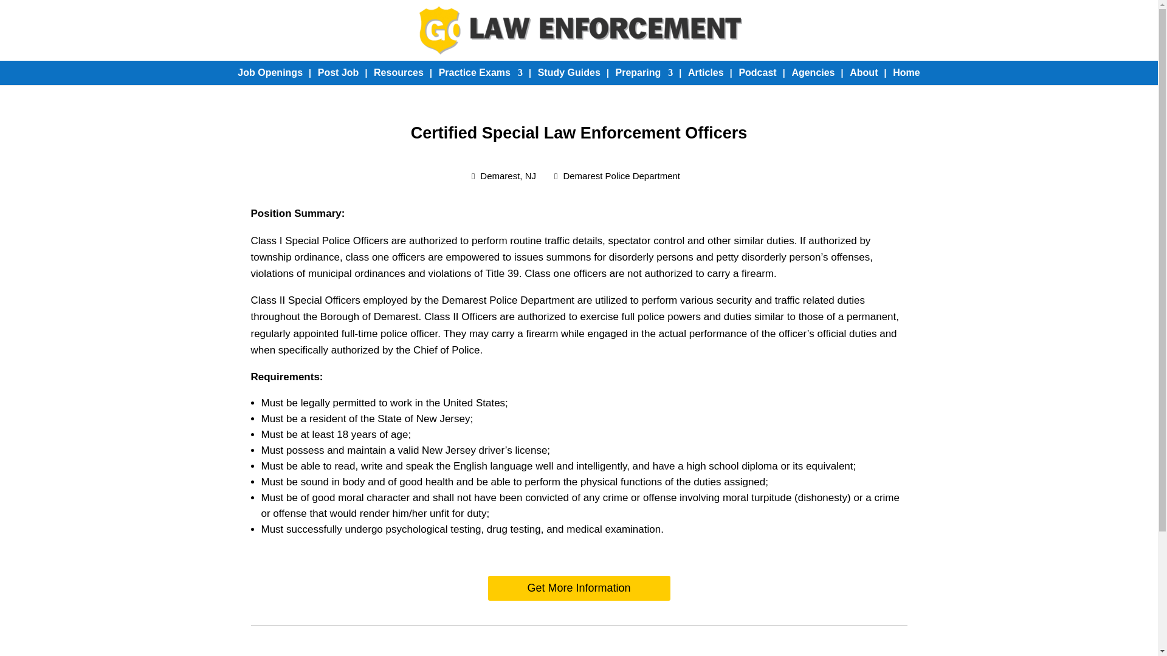  Describe the element at coordinates (906, 73) in the screenshot. I see `Home` at that location.